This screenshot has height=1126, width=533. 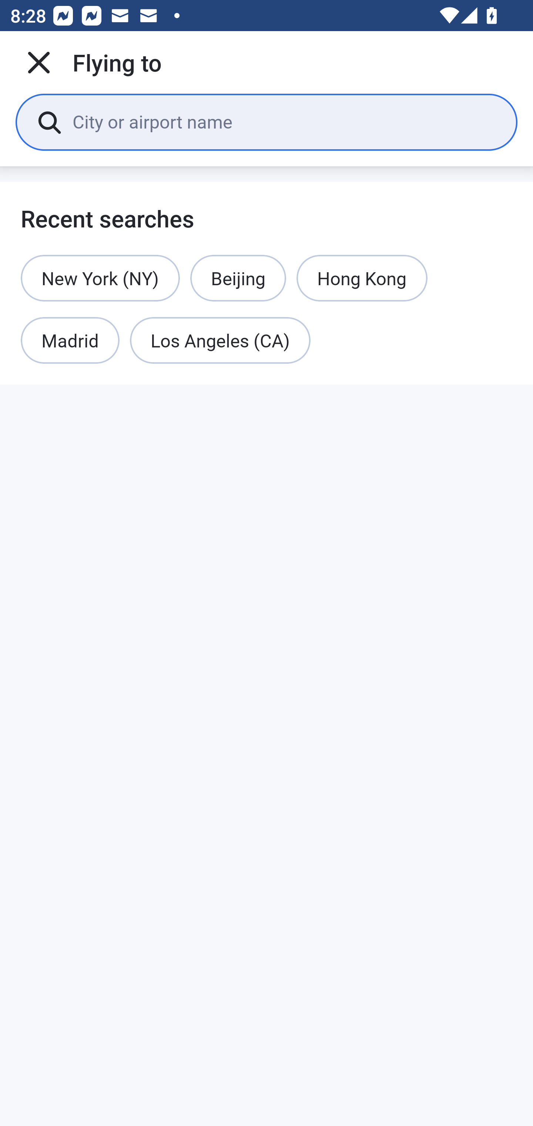 I want to click on New York (NY), so click(x=100, y=278).